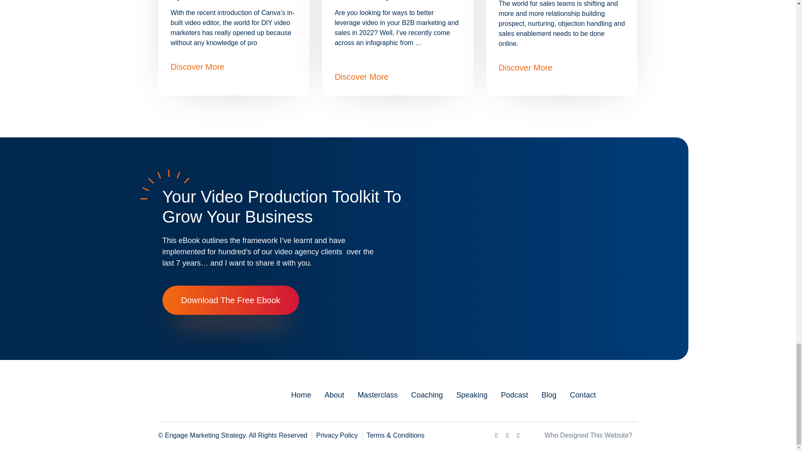 This screenshot has width=802, height=451. I want to click on Speaking, so click(472, 395).